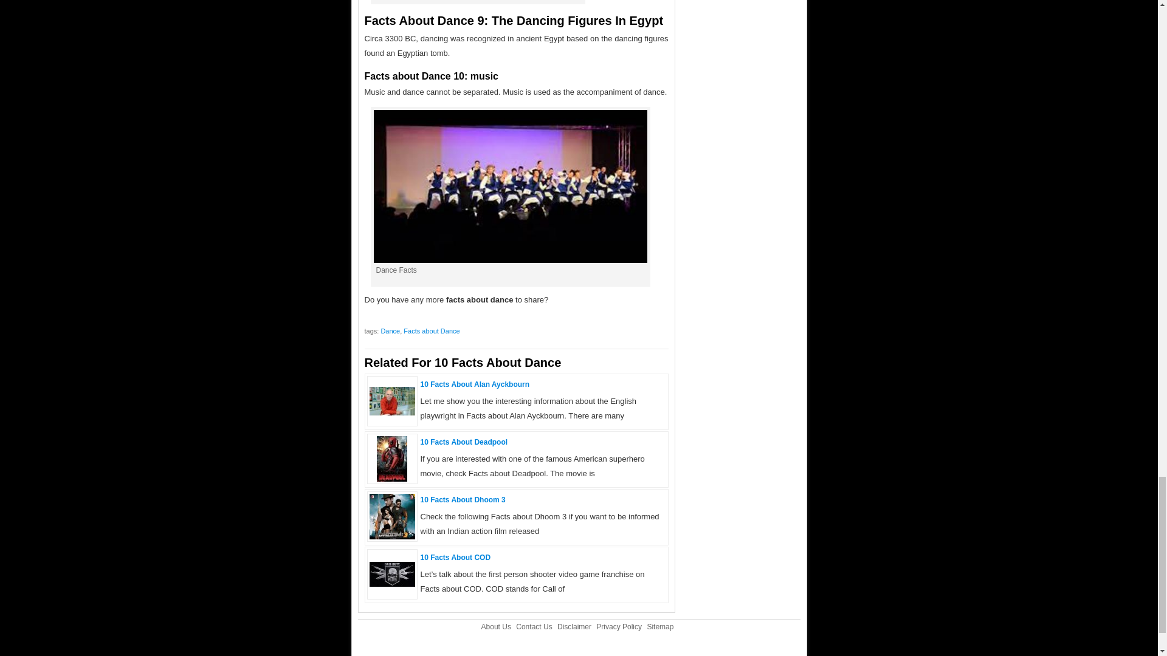 Image resolution: width=1167 pixels, height=656 pixels. What do you see at coordinates (456, 558) in the screenshot?
I see `10 Facts About COD` at bounding box center [456, 558].